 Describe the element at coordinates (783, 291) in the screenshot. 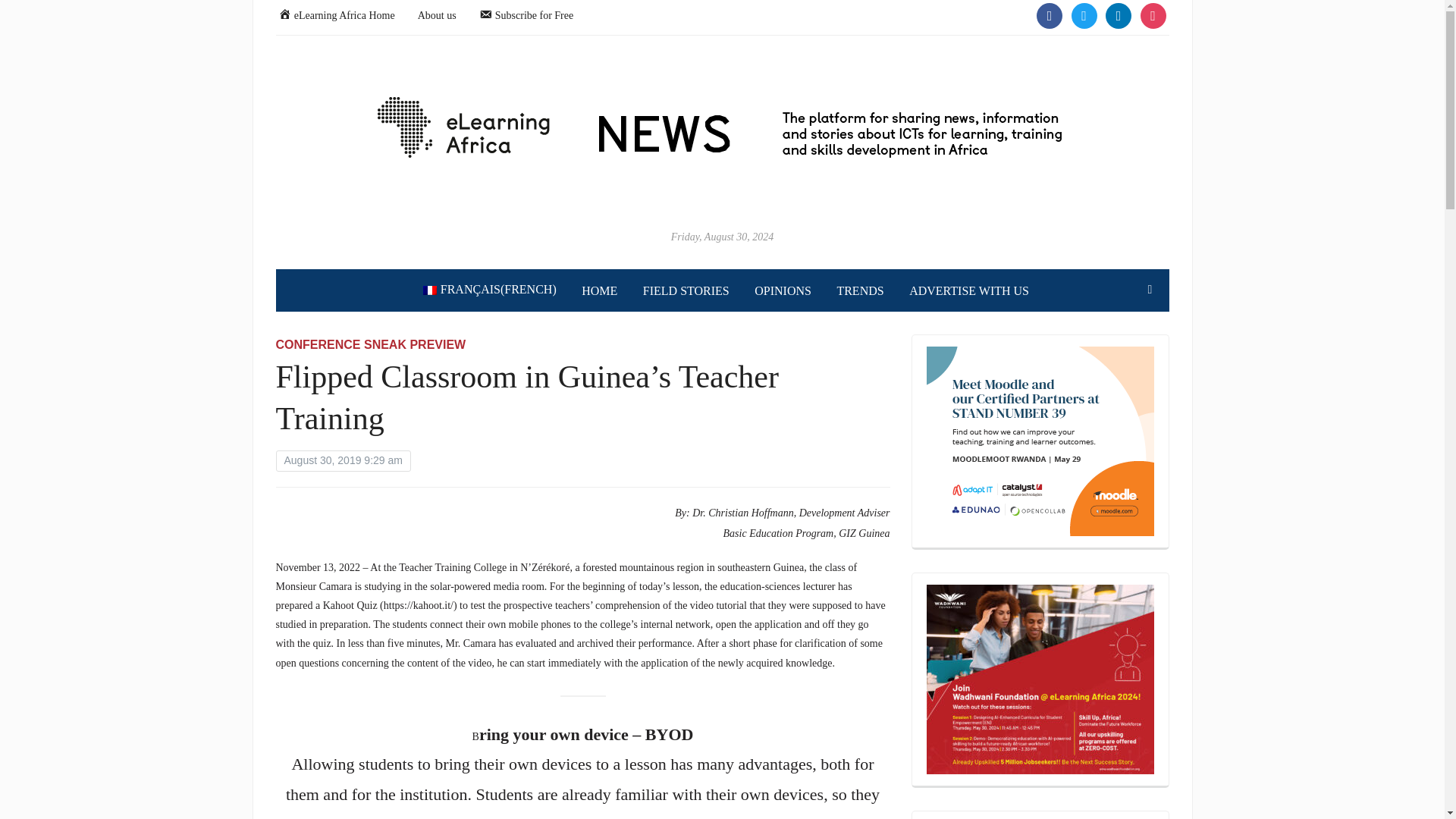

I see `OPINIONS` at that location.